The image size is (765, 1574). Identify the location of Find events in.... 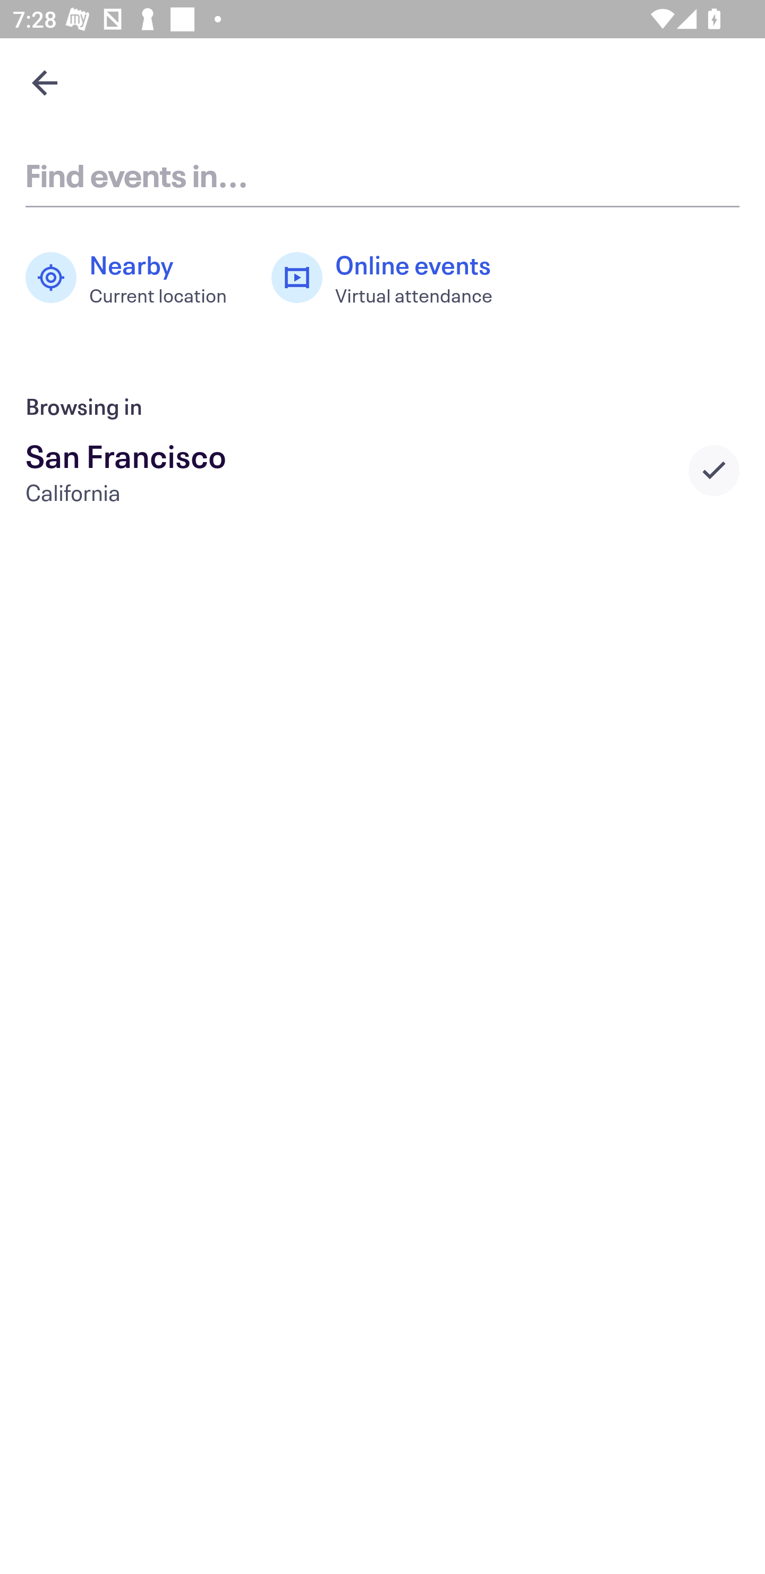
(382, 174).